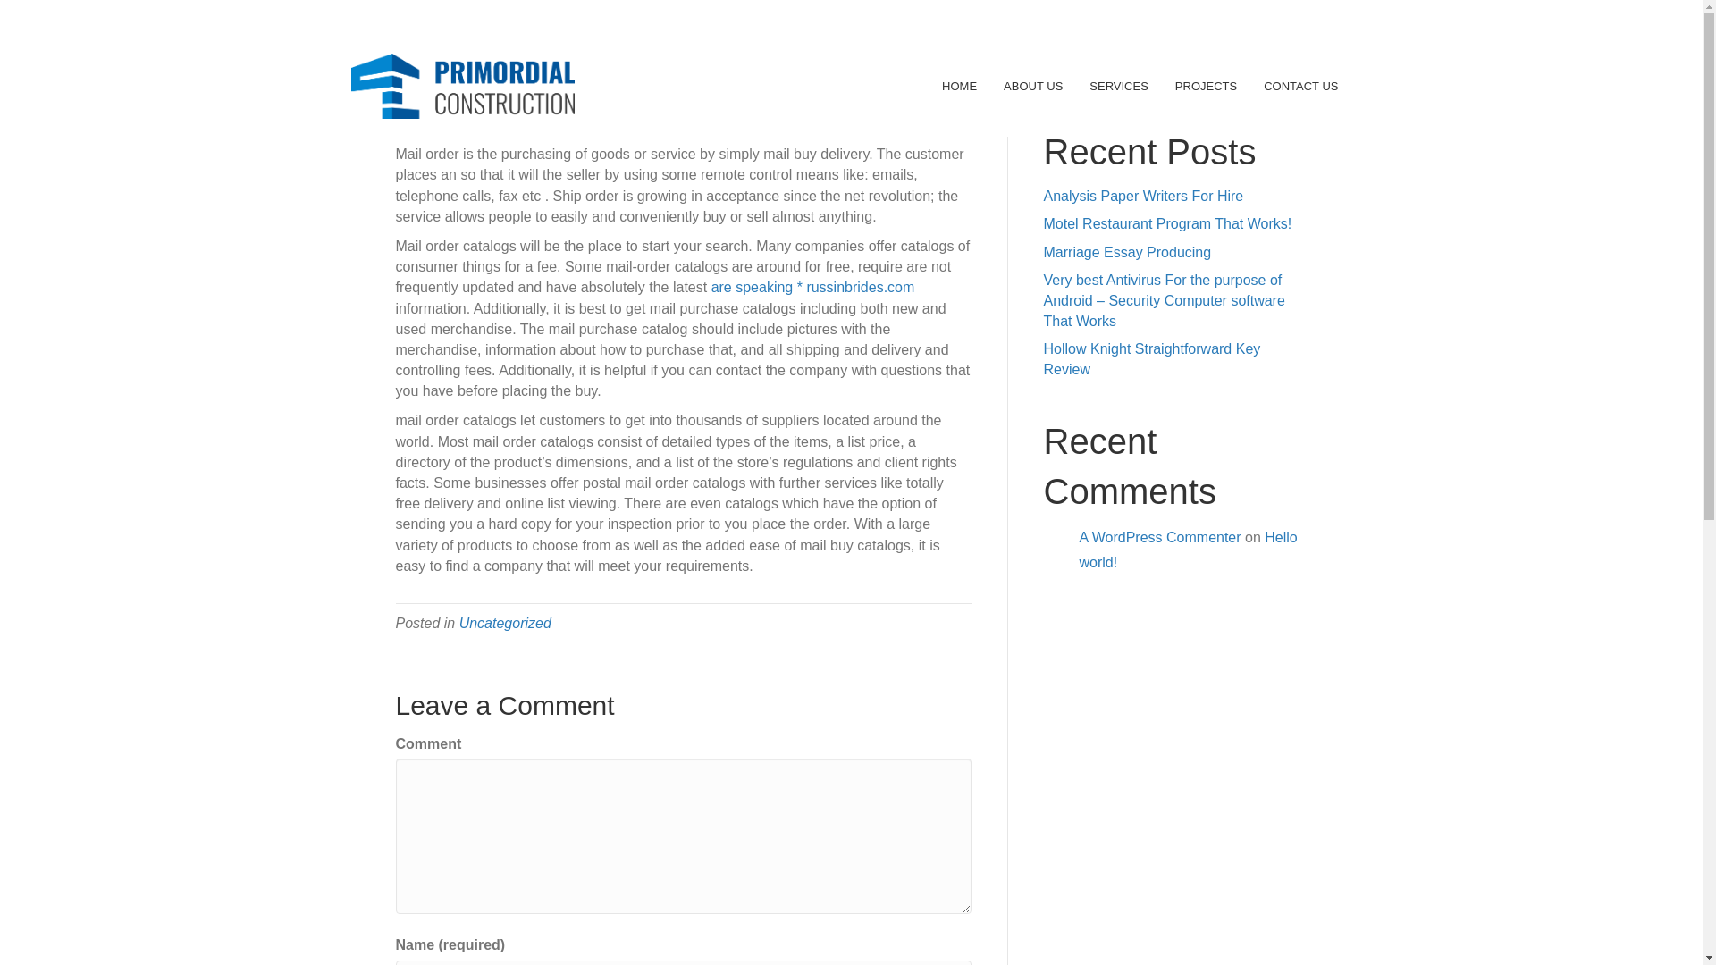  What do you see at coordinates (1206, 86) in the screenshot?
I see `PROJECTS` at bounding box center [1206, 86].